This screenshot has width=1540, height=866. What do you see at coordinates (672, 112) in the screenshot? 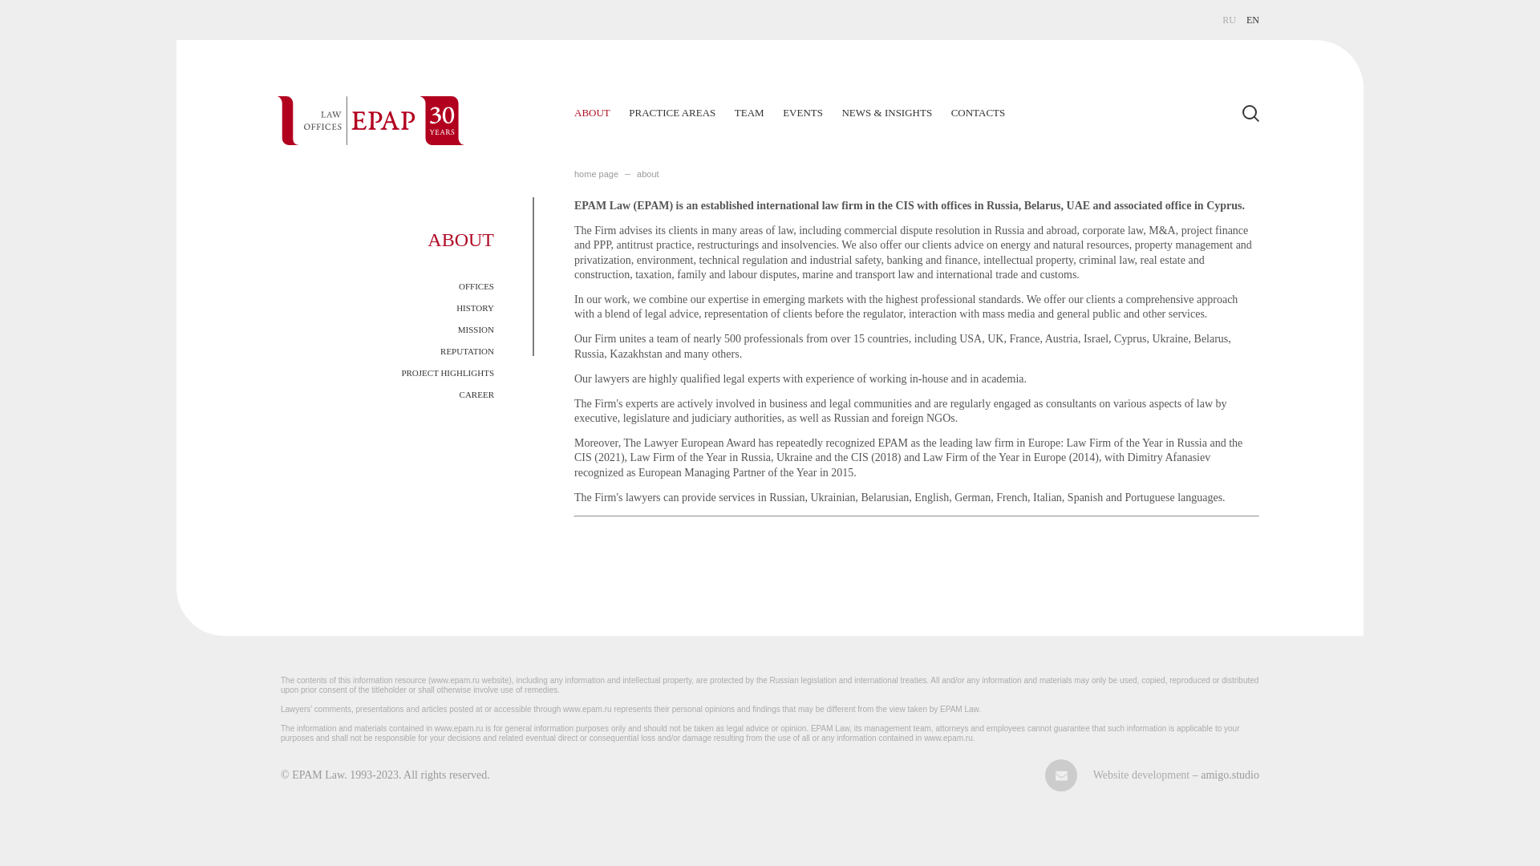
I see `PRACTICE AREAS` at bounding box center [672, 112].